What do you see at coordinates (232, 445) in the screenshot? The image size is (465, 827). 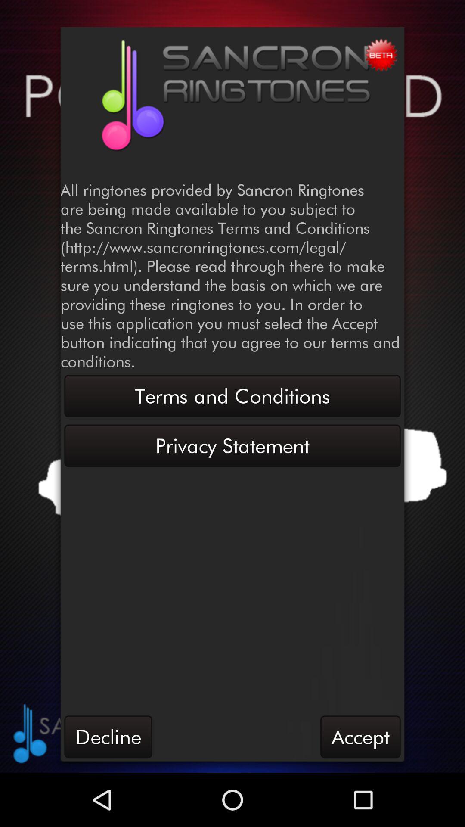 I see `tap the privacy statement button` at bounding box center [232, 445].